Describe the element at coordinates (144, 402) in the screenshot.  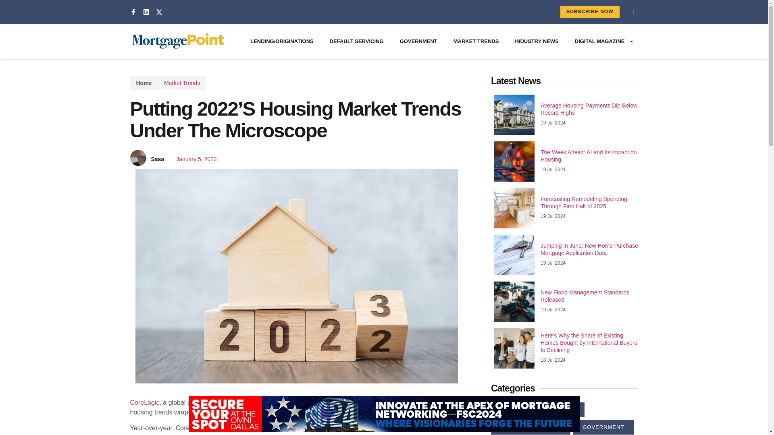
I see `CoreLogic` at that location.